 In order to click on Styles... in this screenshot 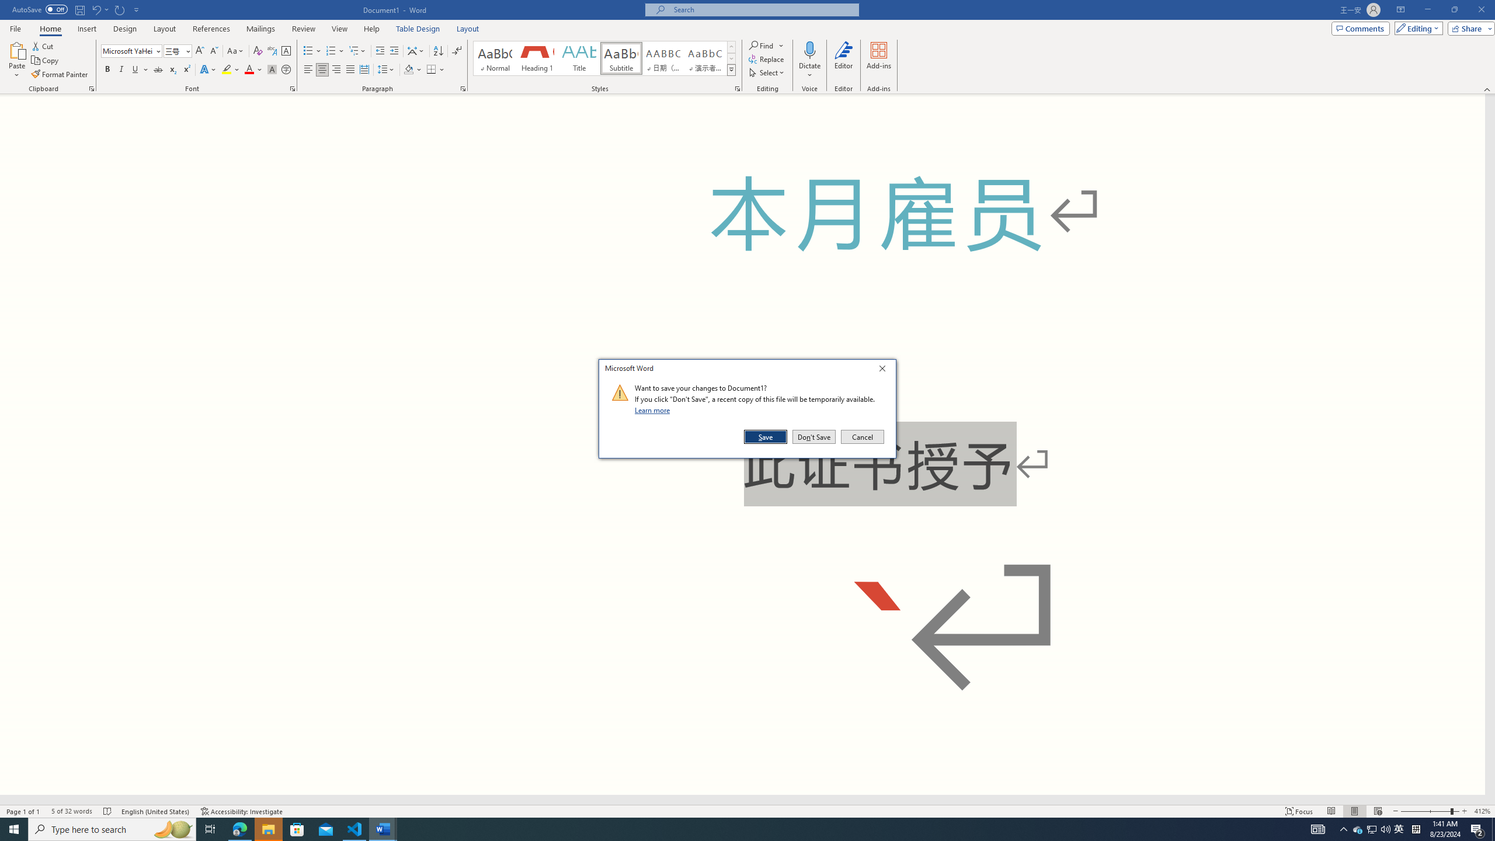, I will do `click(737, 89)`.